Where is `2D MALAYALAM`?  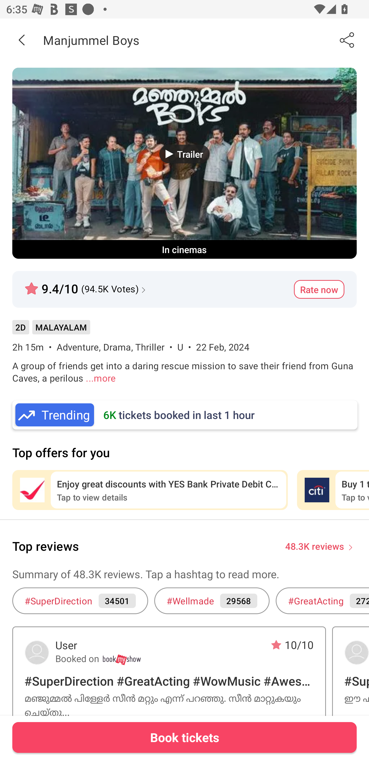
2D MALAYALAM is located at coordinates (51, 331).